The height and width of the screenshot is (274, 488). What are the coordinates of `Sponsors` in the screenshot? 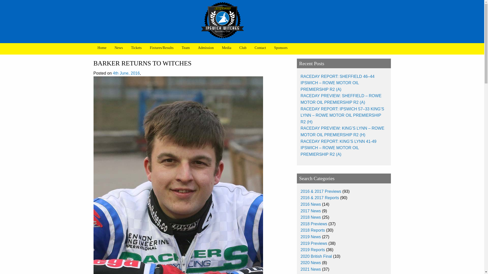 It's located at (281, 48).